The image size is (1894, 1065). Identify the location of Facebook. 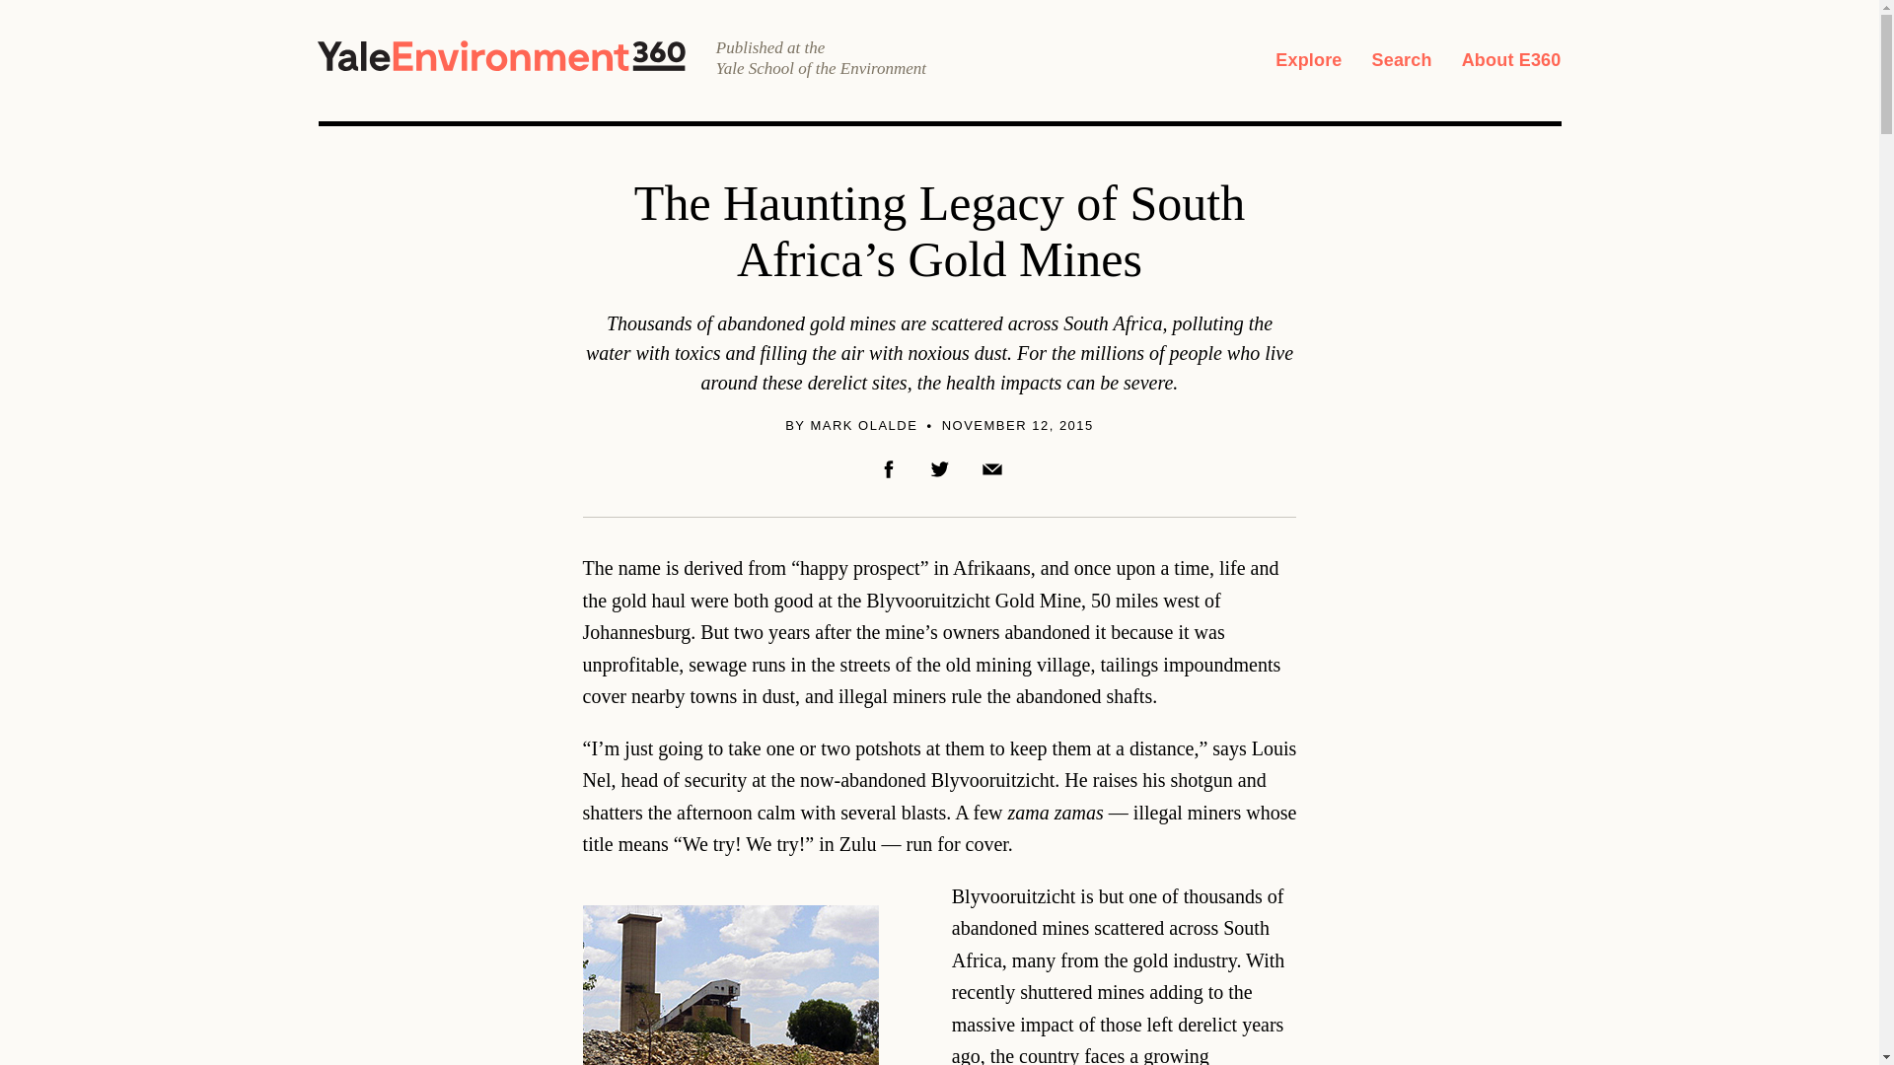
(889, 469).